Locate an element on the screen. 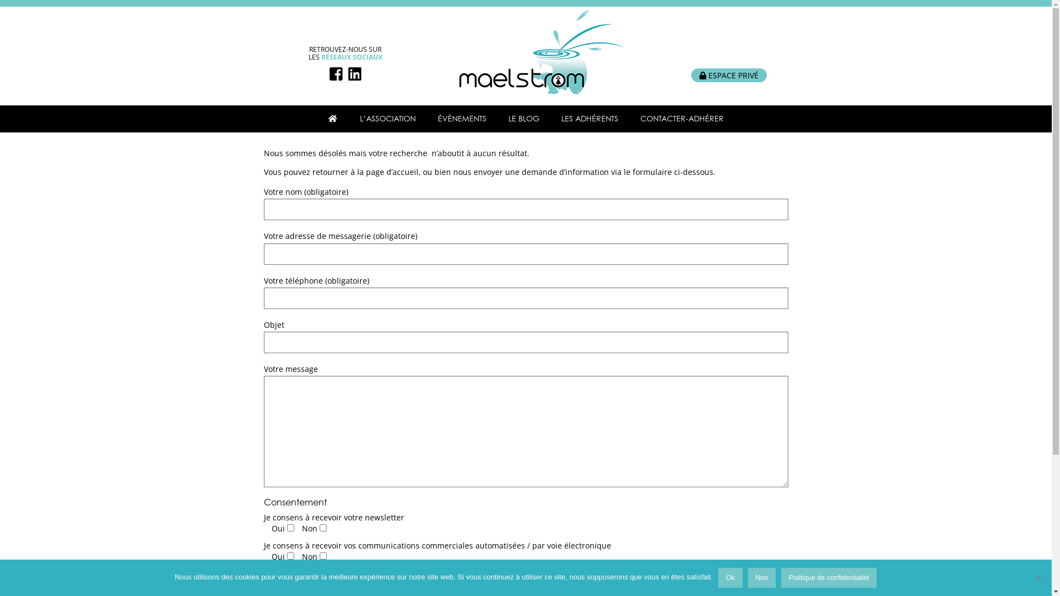 The height and width of the screenshot is (596, 1060). Ok is located at coordinates (730, 578).